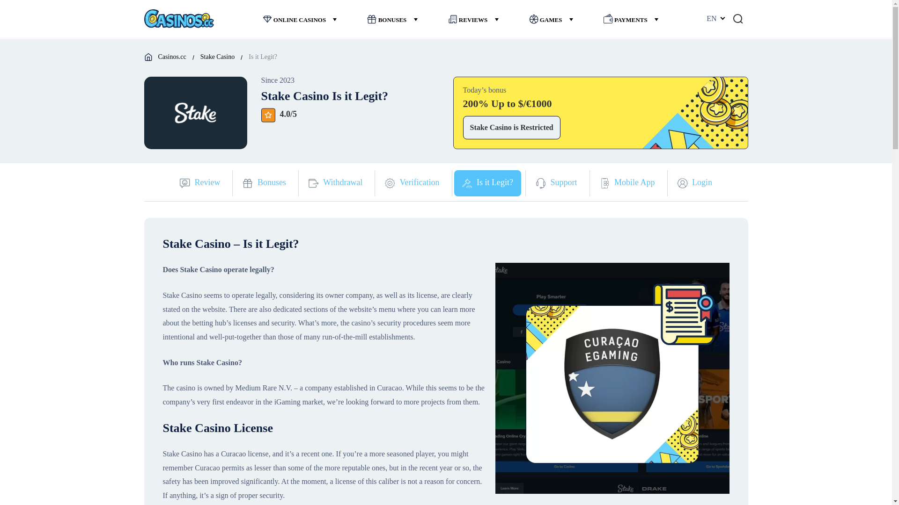  Describe the element at coordinates (217, 57) in the screenshot. I see `Go to Stake Casino.` at that location.